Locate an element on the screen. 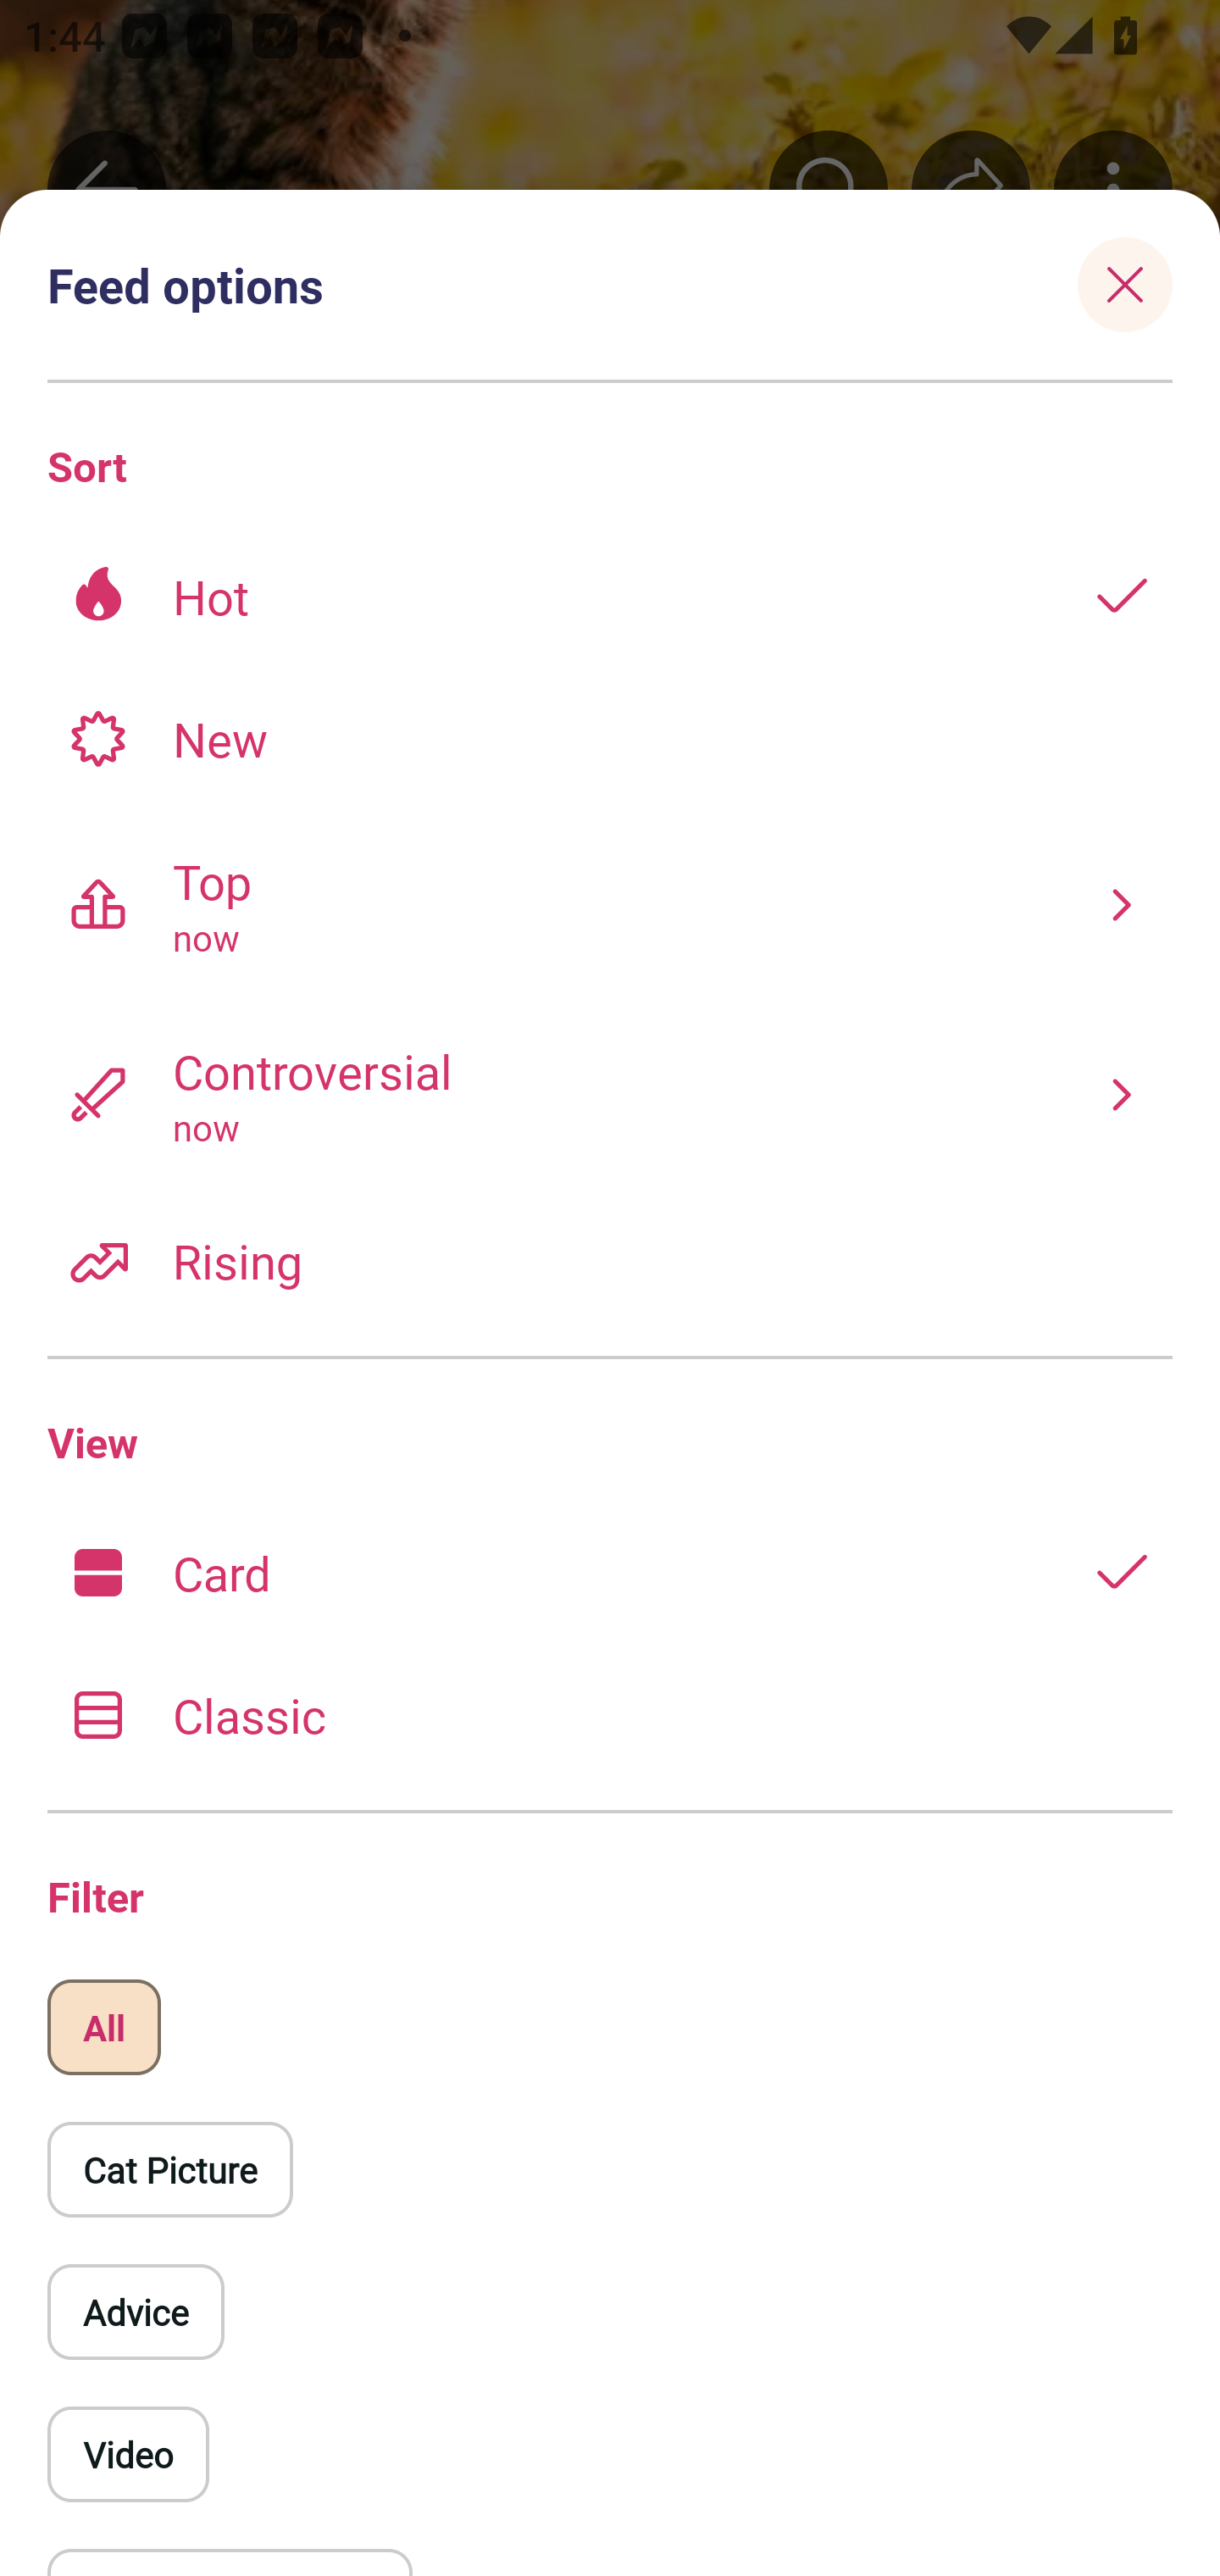 The width and height of the screenshot is (1220, 2576). Controversial now is located at coordinates (610, 1095).